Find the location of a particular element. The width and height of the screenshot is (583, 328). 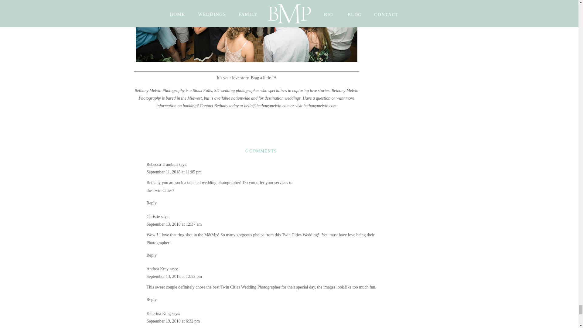

September 13, 2018 at 12:37 am is located at coordinates (174, 224).